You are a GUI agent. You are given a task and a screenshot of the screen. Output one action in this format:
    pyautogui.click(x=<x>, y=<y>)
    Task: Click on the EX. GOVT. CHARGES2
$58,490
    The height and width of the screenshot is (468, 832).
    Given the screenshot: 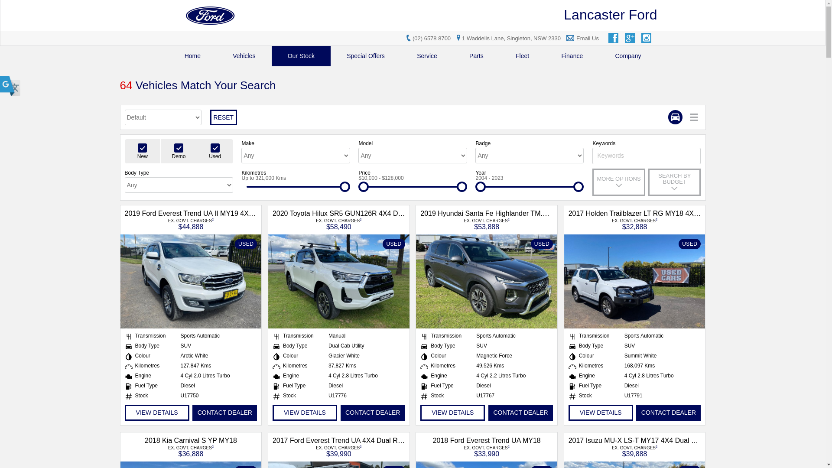 What is the action you would take?
    pyautogui.click(x=339, y=224)
    